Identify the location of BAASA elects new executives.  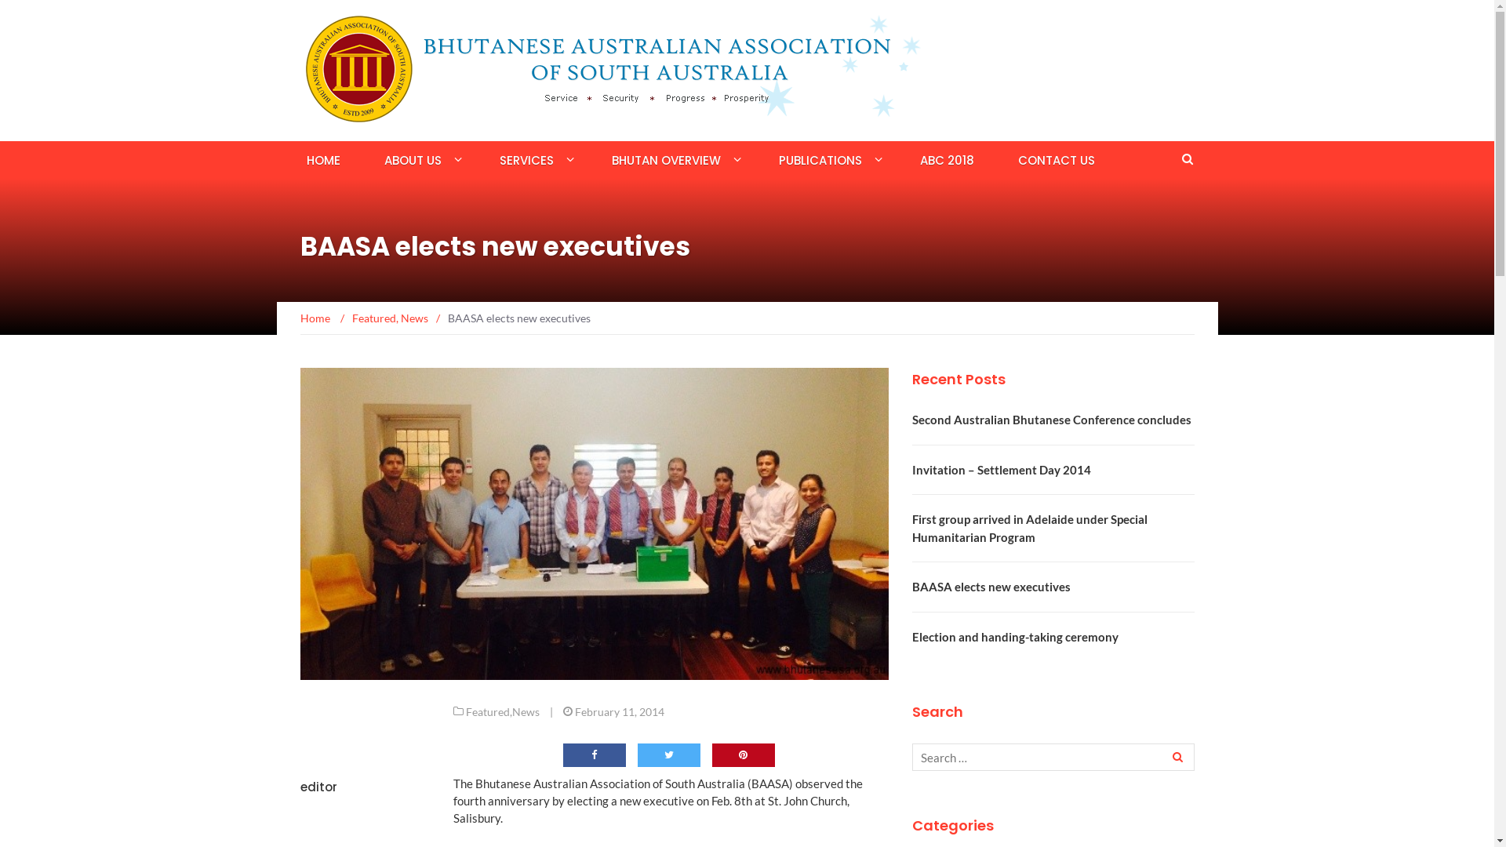
(991, 587).